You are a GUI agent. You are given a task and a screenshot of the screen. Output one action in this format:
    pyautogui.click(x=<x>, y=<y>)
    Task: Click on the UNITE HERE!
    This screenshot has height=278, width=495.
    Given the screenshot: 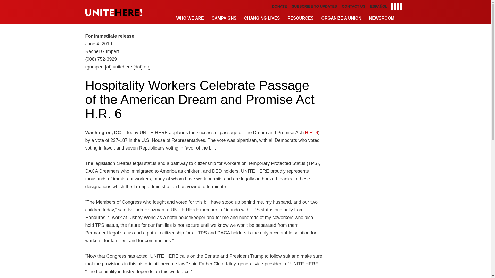 What is the action you would take?
    pyautogui.click(x=113, y=12)
    